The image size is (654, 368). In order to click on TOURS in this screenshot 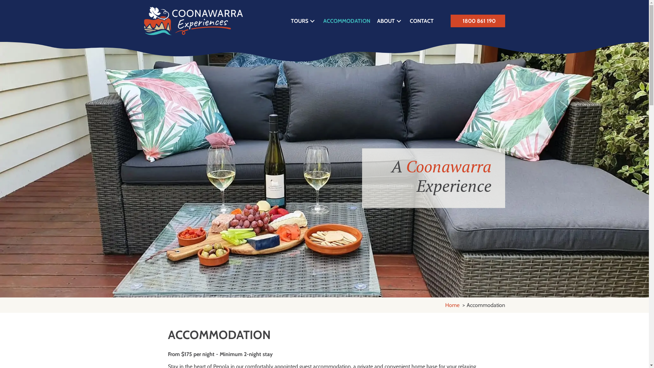, I will do `click(304, 21)`.